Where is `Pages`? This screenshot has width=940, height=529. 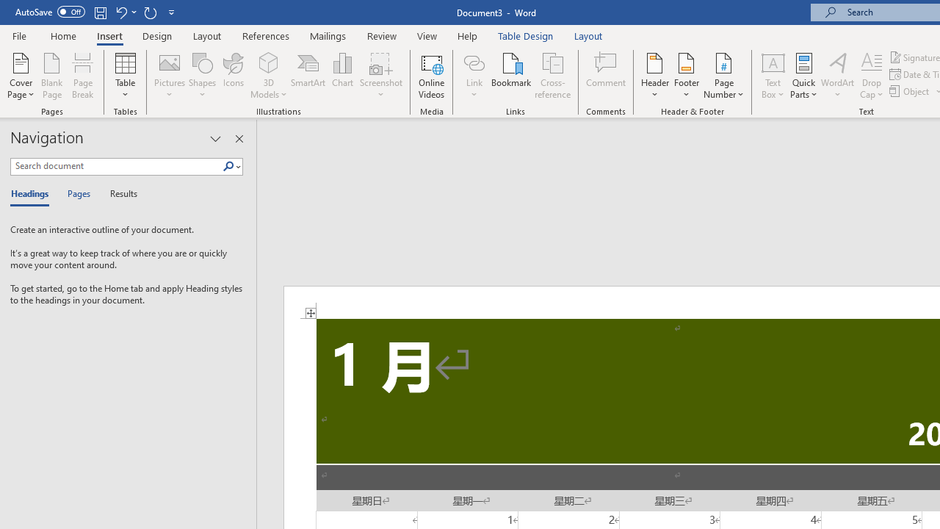
Pages is located at coordinates (77, 194).